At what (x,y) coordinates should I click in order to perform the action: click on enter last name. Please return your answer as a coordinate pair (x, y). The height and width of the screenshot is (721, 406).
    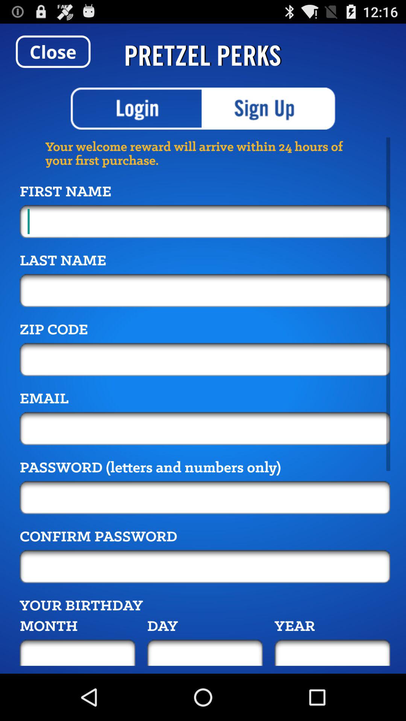
    Looking at the image, I should click on (205, 290).